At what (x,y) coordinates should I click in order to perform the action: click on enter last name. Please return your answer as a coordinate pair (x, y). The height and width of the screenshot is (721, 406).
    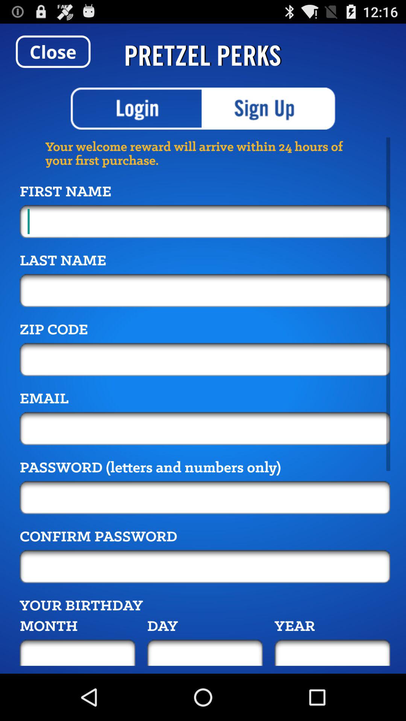
    Looking at the image, I should click on (205, 290).